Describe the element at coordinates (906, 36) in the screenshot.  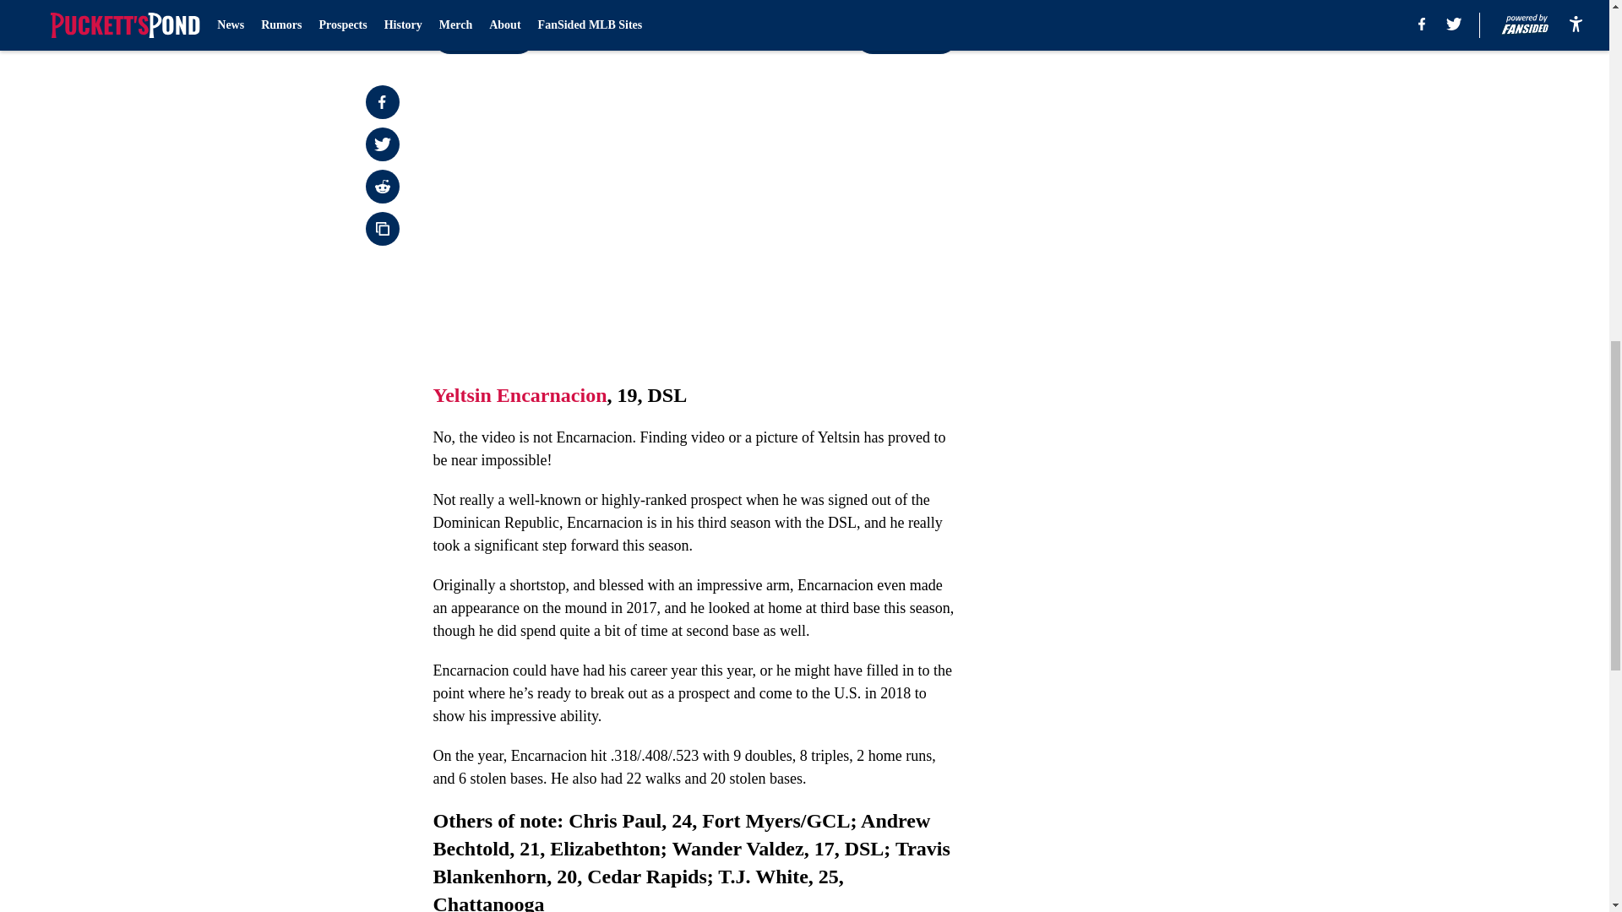
I see `Next` at that location.